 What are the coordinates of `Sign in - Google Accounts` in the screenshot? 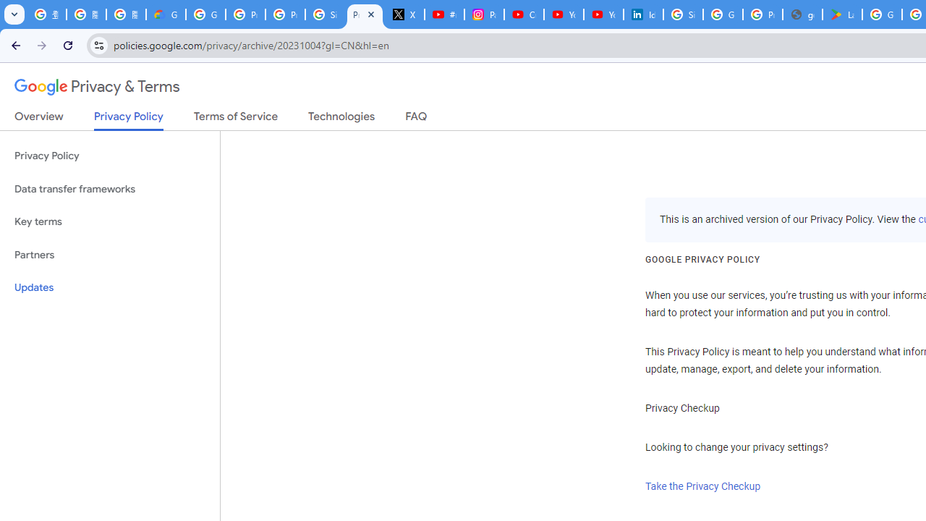 It's located at (326, 14).